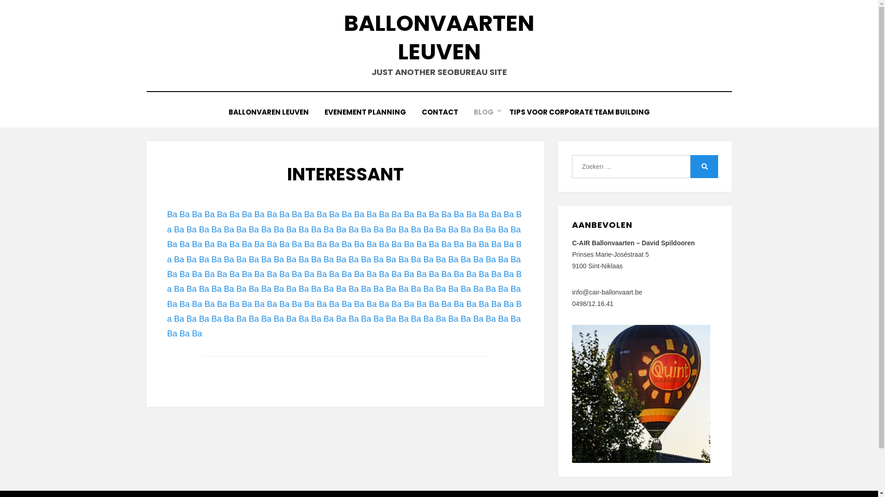 The image size is (885, 497). Describe the element at coordinates (179, 319) in the screenshot. I see `Ba` at that location.